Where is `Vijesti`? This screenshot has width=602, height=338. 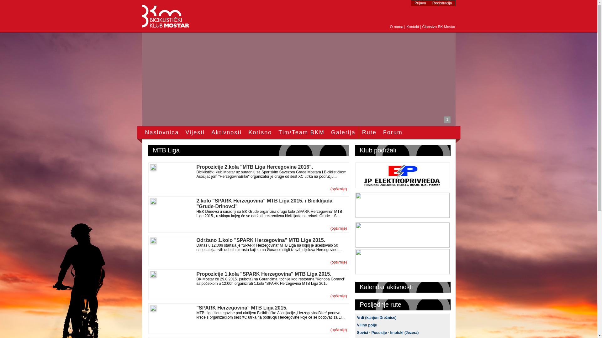 Vijesti is located at coordinates (195, 132).